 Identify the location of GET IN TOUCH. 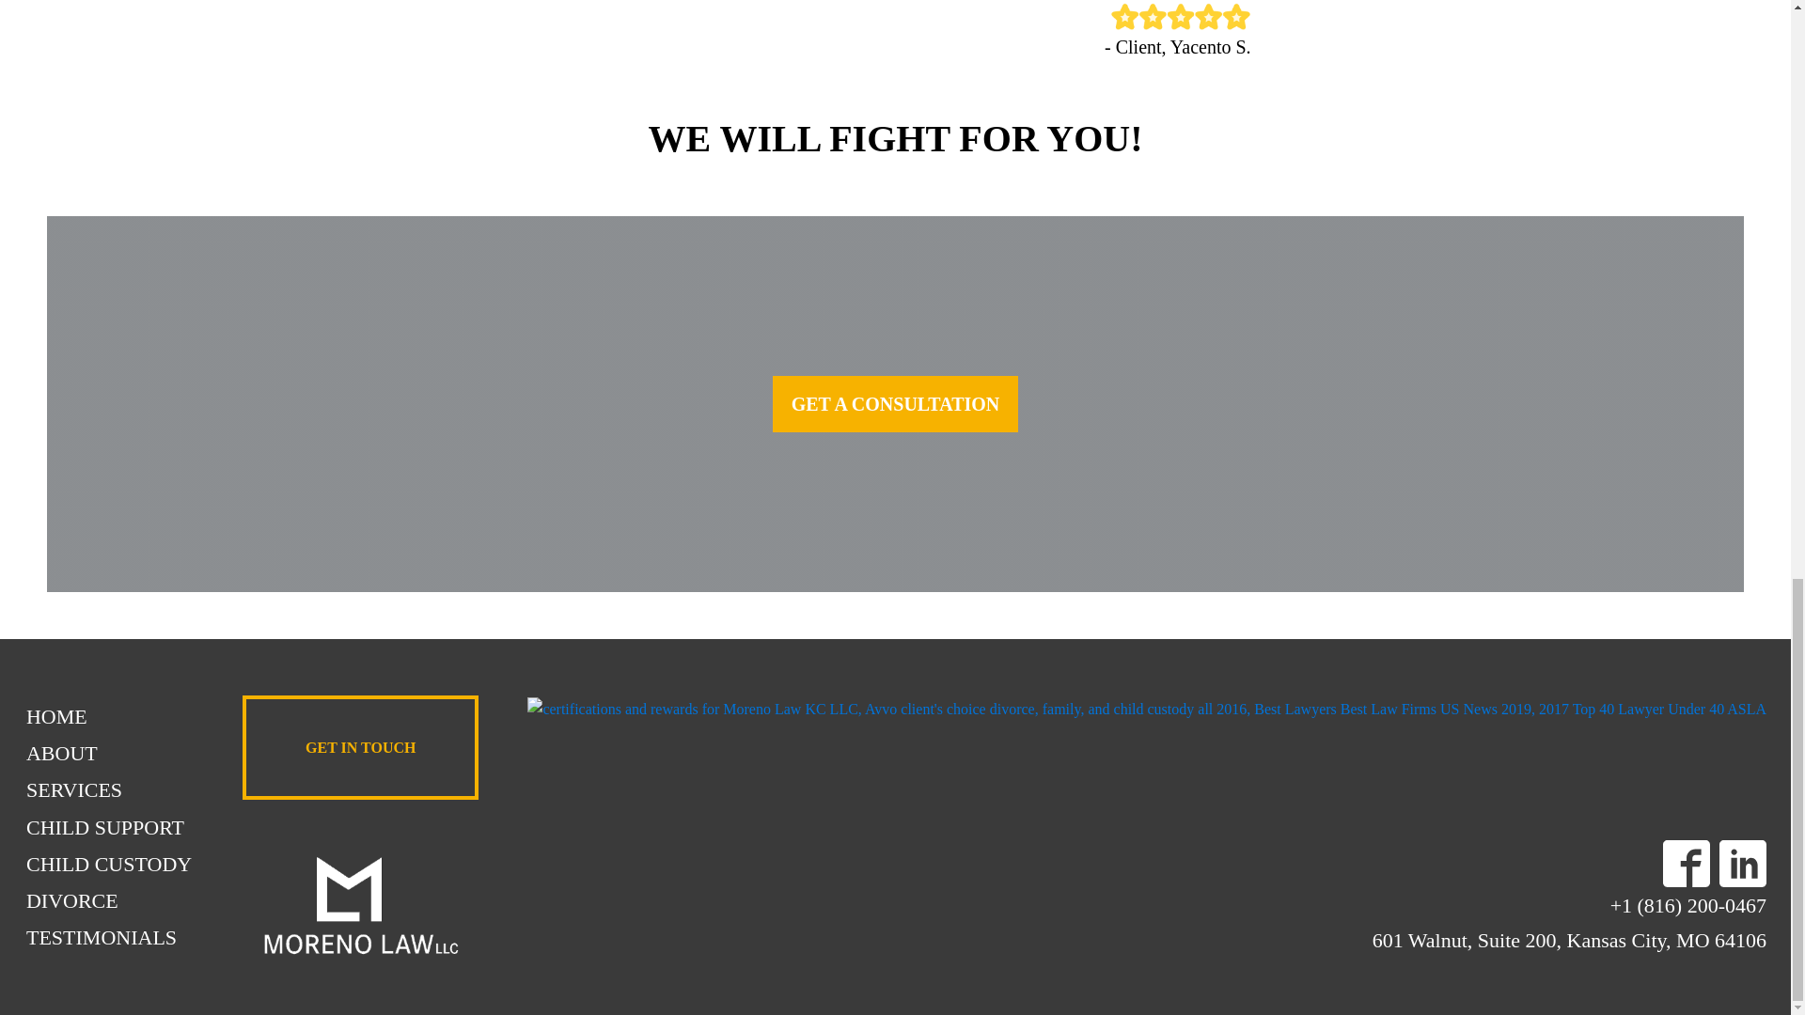
(359, 748).